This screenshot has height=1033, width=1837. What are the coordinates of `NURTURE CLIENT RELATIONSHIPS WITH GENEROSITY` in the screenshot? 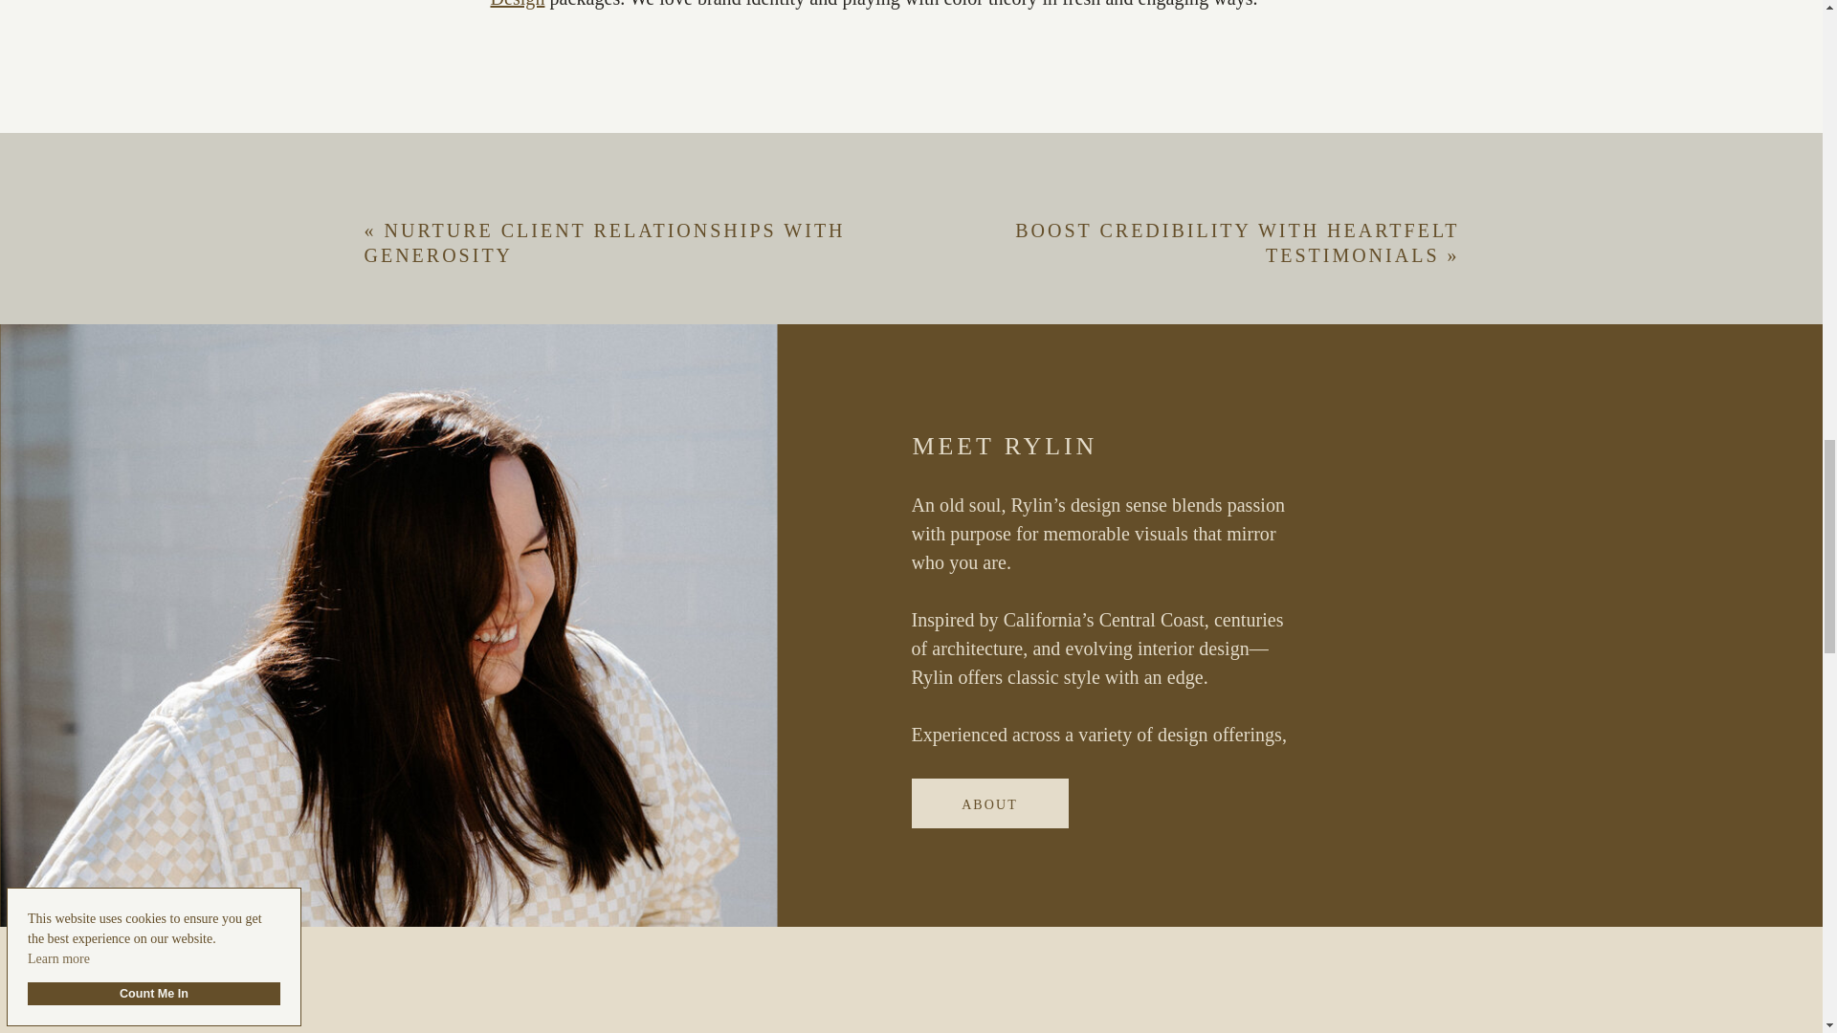 It's located at (605, 243).